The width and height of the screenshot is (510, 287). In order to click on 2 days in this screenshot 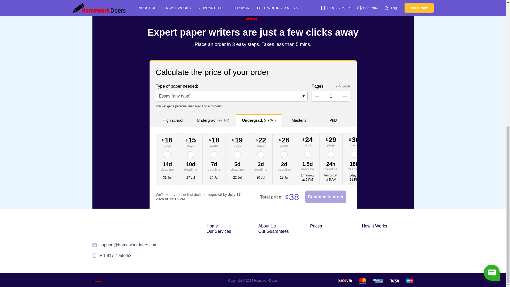, I will do `click(284, 166)`.